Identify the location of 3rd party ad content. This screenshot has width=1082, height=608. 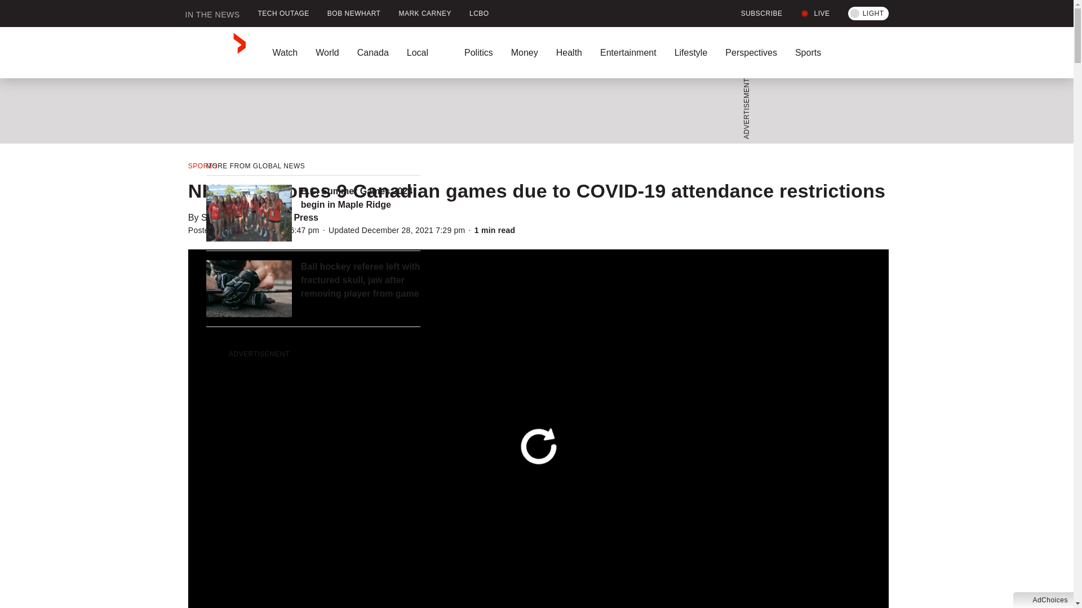
(533, 110).